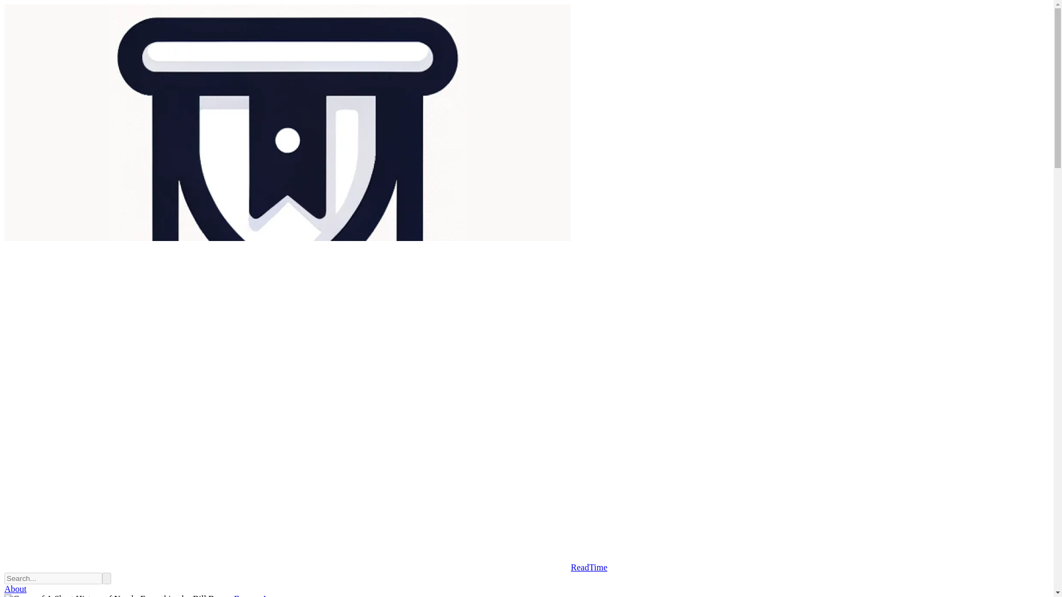  What do you see at coordinates (305, 567) in the screenshot?
I see `ReadTime` at bounding box center [305, 567].